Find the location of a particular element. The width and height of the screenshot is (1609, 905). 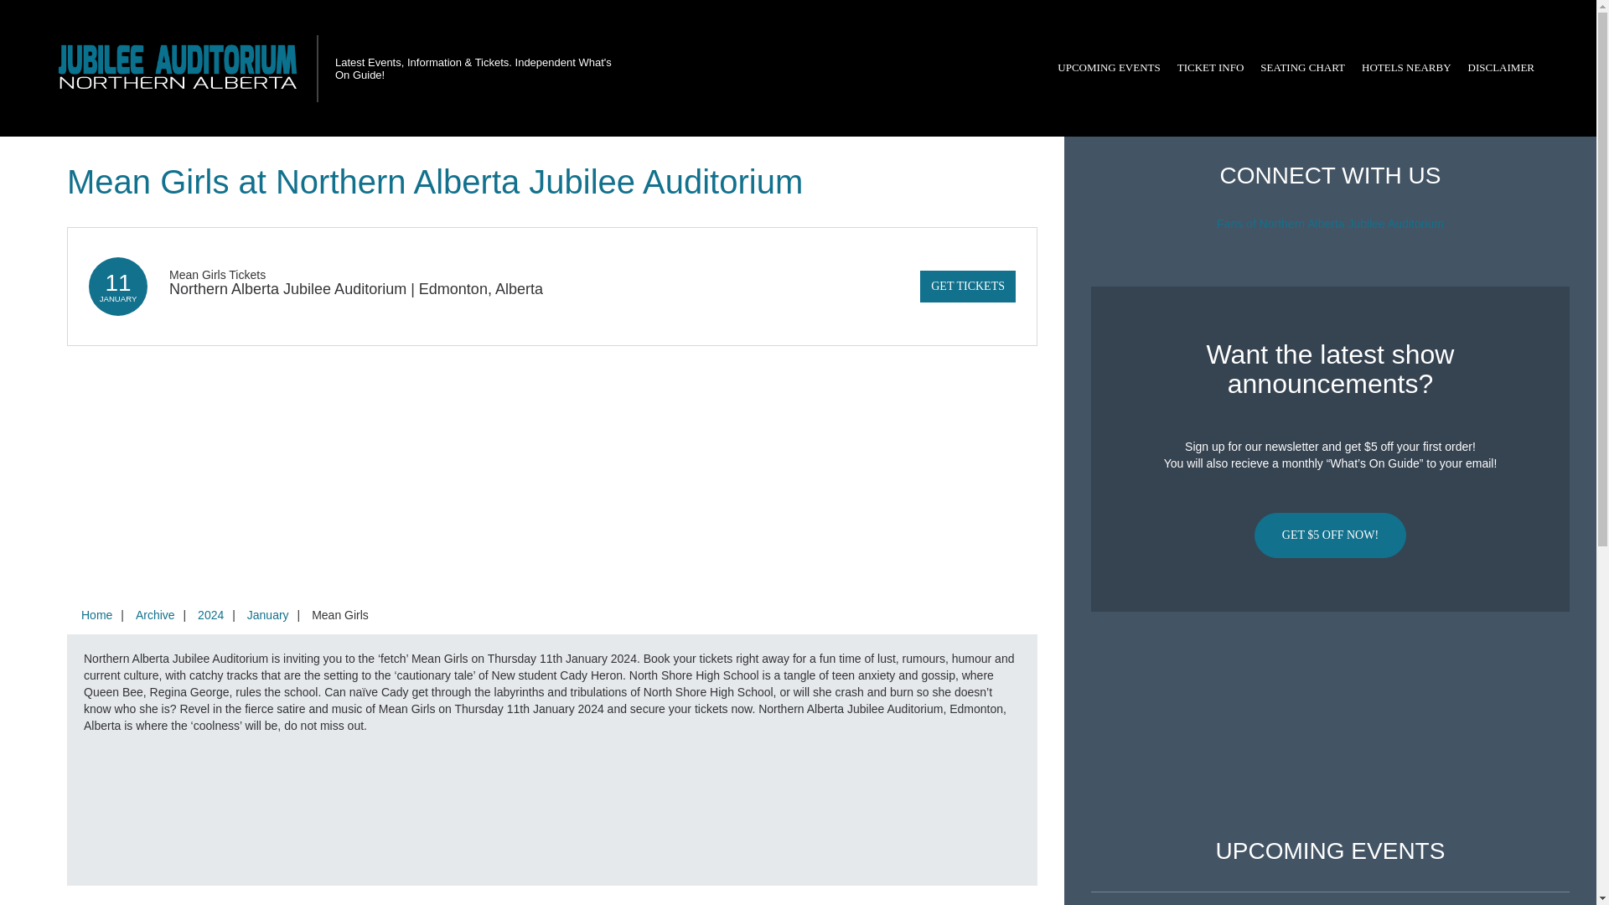

TICKET INFO is located at coordinates (1211, 68).